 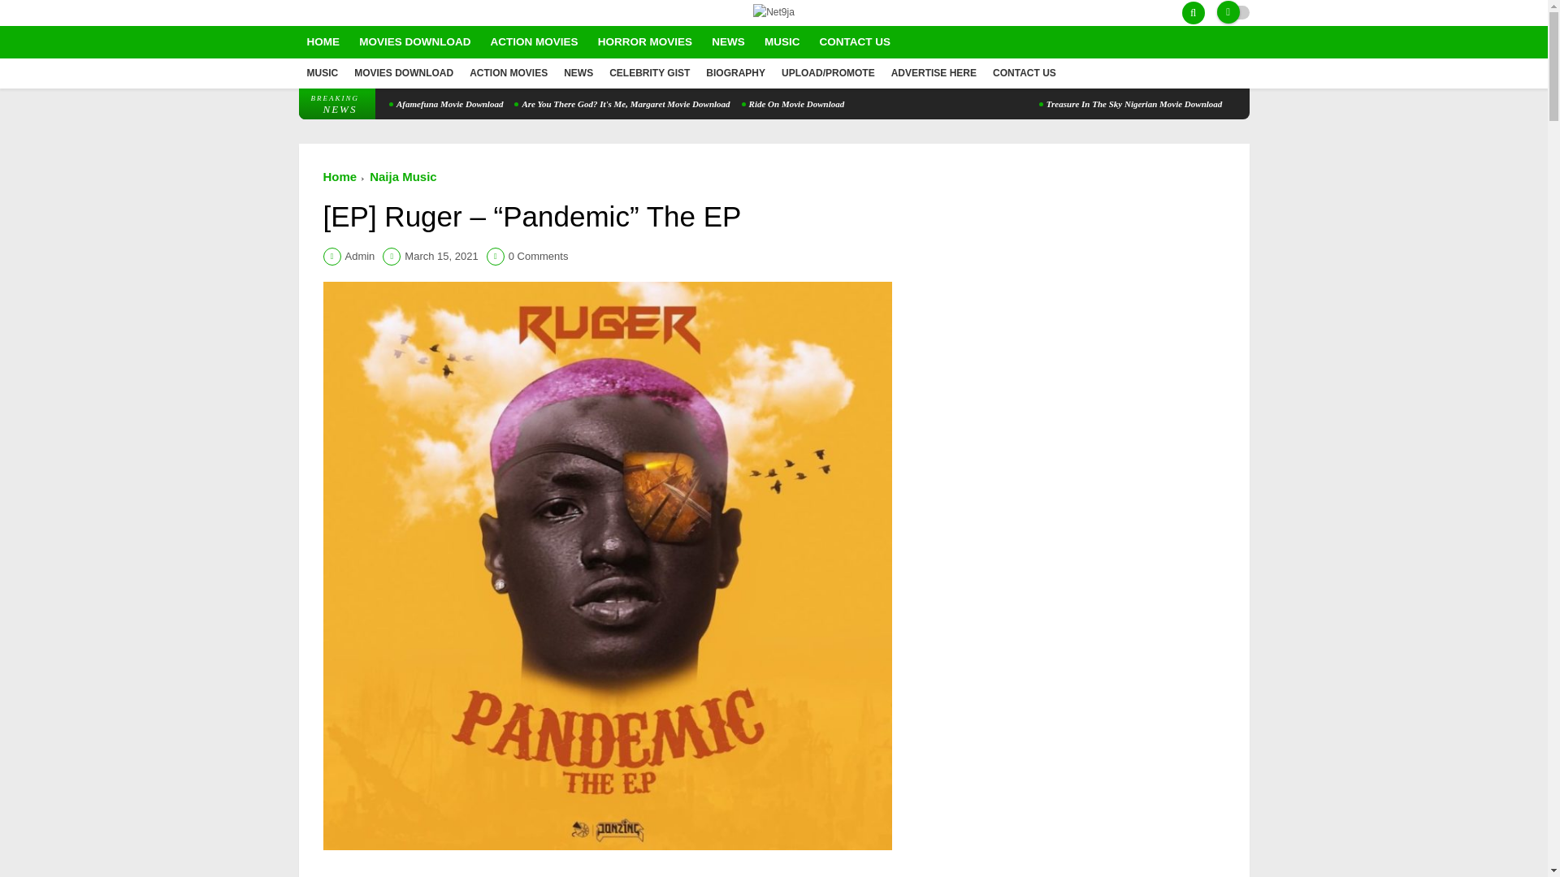 What do you see at coordinates (403, 177) in the screenshot?
I see `Naija Music` at bounding box center [403, 177].